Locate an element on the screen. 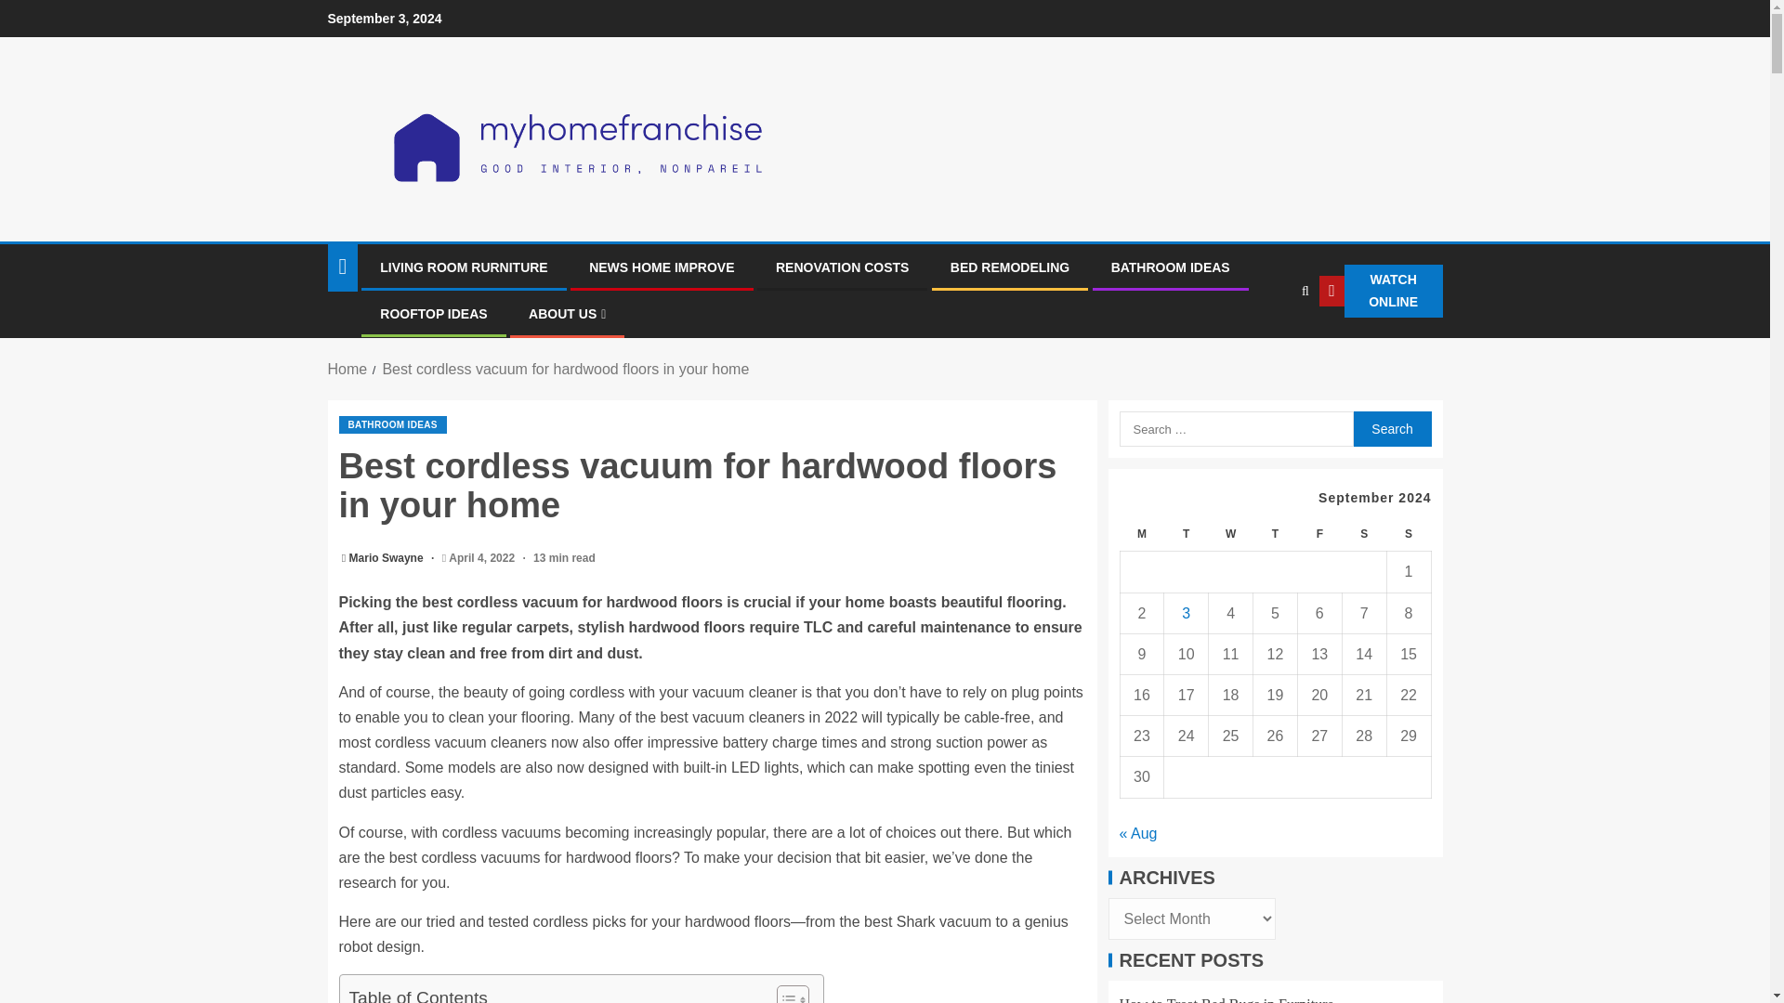  RENOVATION COSTS is located at coordinates (842, 267).